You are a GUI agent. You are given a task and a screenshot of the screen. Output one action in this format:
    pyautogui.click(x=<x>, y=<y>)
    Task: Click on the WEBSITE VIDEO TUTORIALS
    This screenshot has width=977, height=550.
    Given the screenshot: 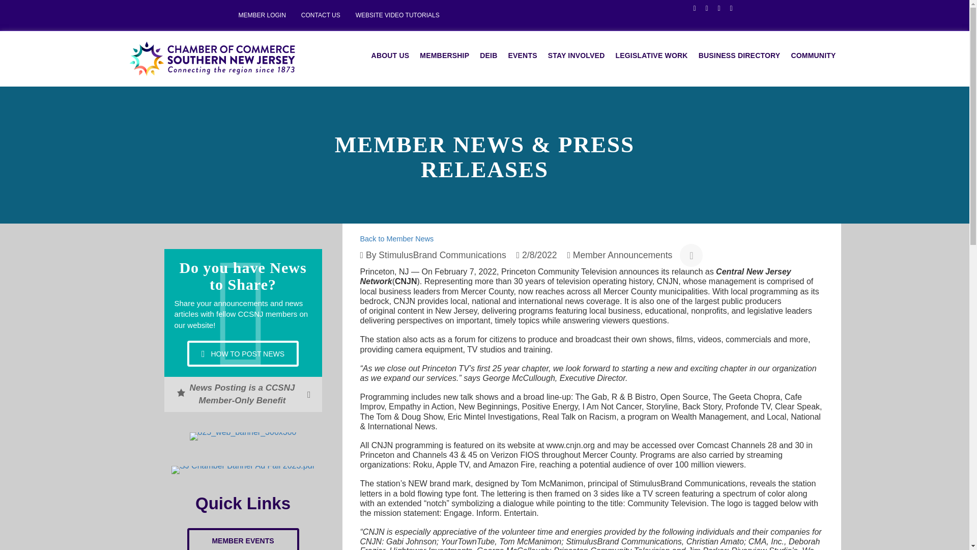 What is the action you would take?
    pyautogui.click(x=397, y=15)
    